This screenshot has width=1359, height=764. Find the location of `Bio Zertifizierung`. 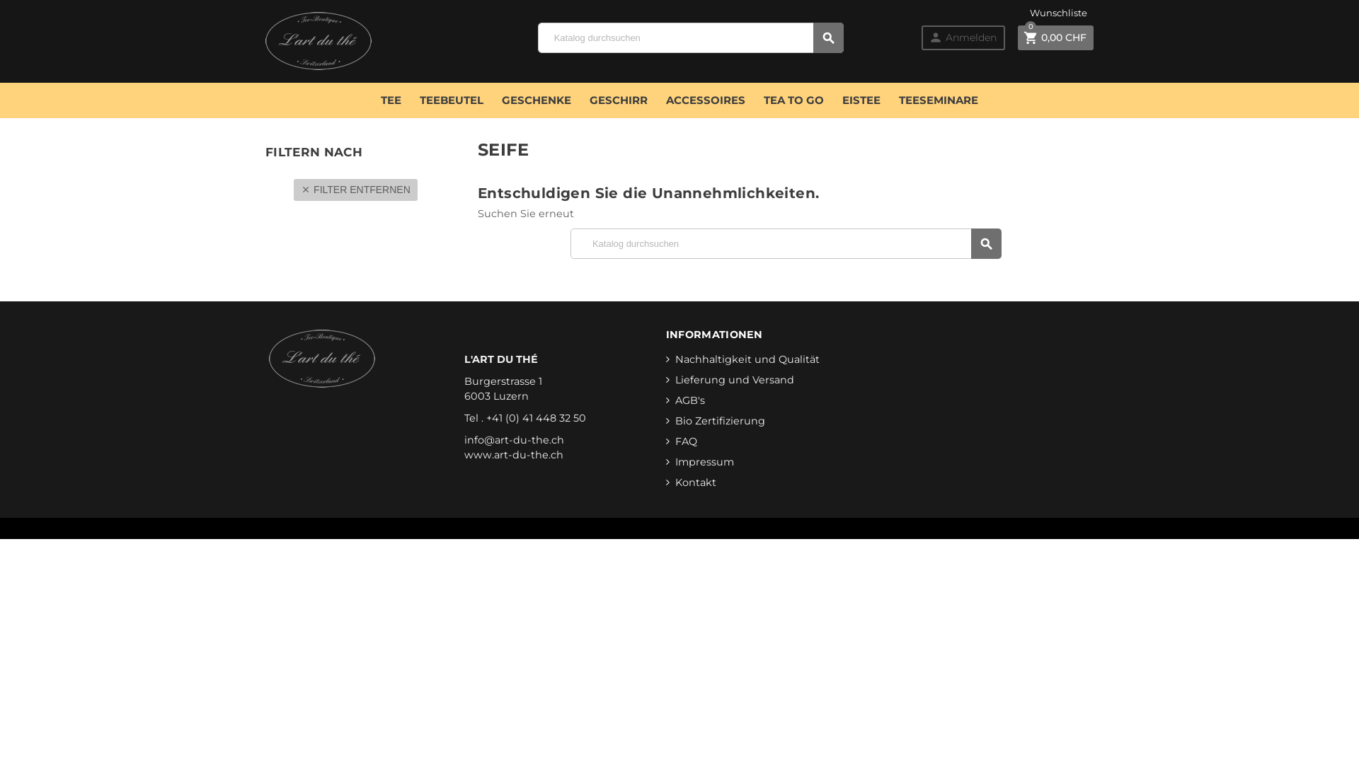

Bio Zertifizierung is located at coordinates (716, 421).